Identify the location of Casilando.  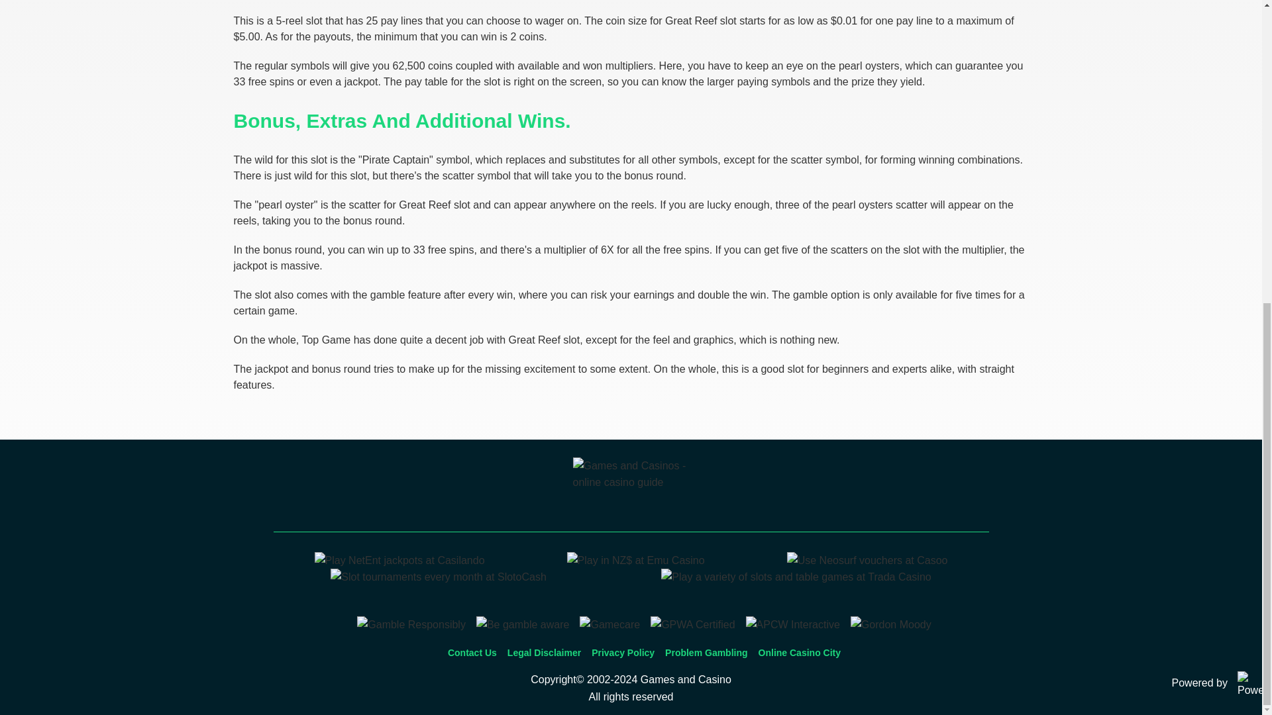
(399, 560).